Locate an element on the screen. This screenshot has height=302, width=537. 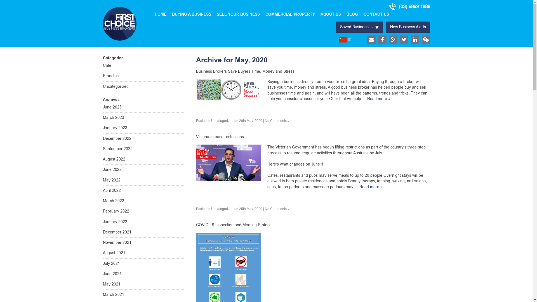
August 2022 is located at coordinates (144, 159).